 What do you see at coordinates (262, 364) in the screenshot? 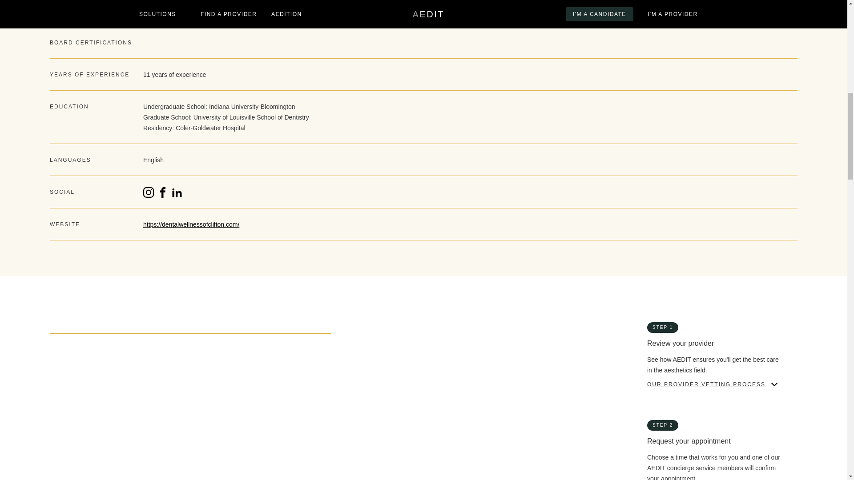
I see `ACNE SCARS` at bounding box center [262, 364].